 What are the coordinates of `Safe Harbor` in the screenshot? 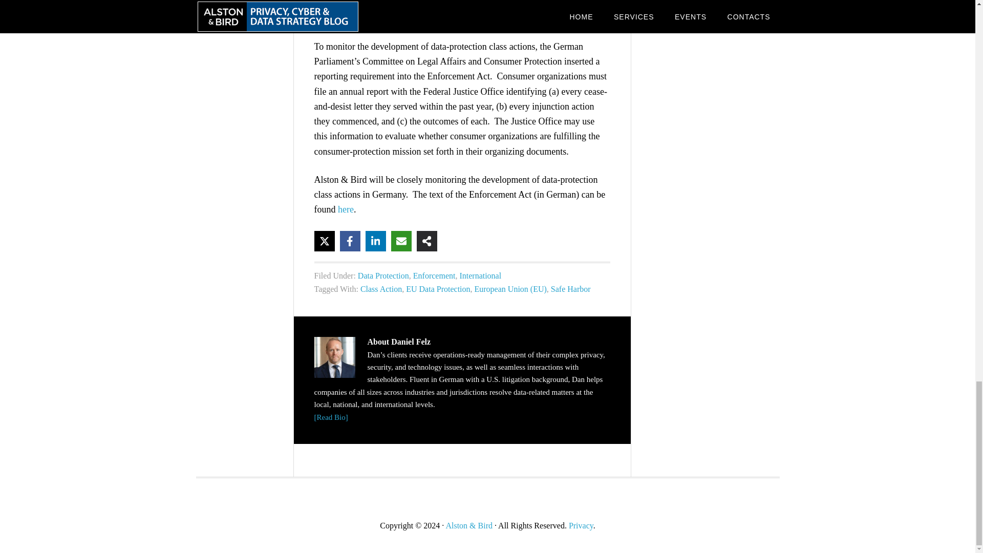 It's located at (570, 289).